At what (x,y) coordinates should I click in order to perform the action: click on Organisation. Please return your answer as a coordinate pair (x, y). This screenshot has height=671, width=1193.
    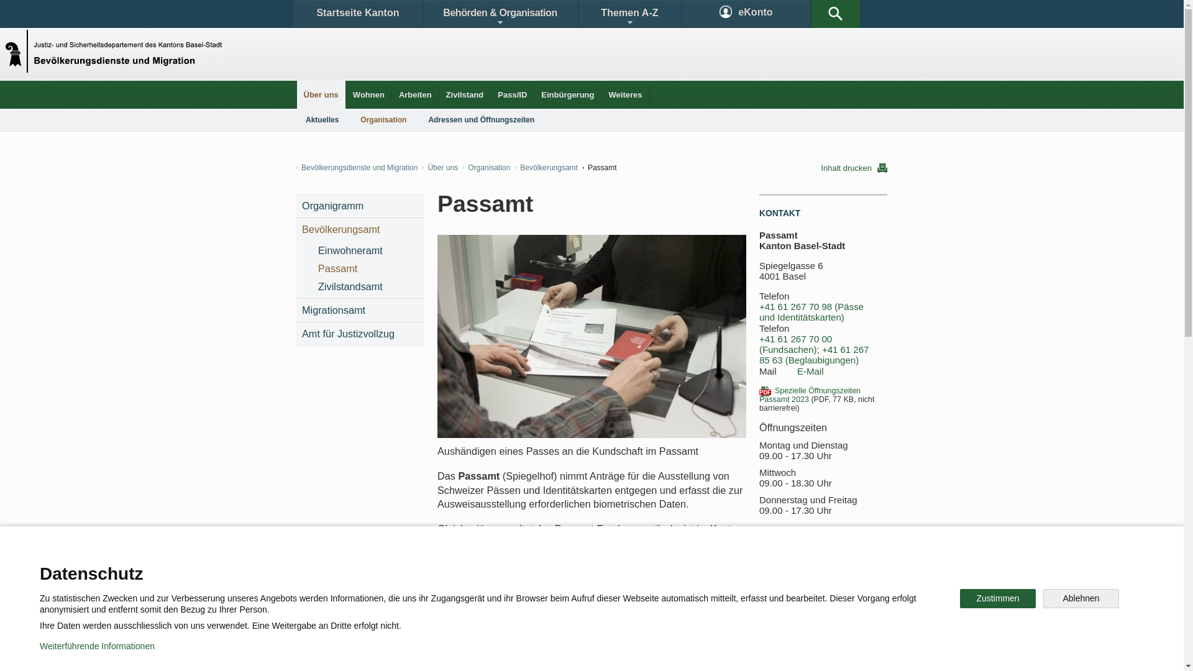
    Looking at the image, I should click on (383, 120).